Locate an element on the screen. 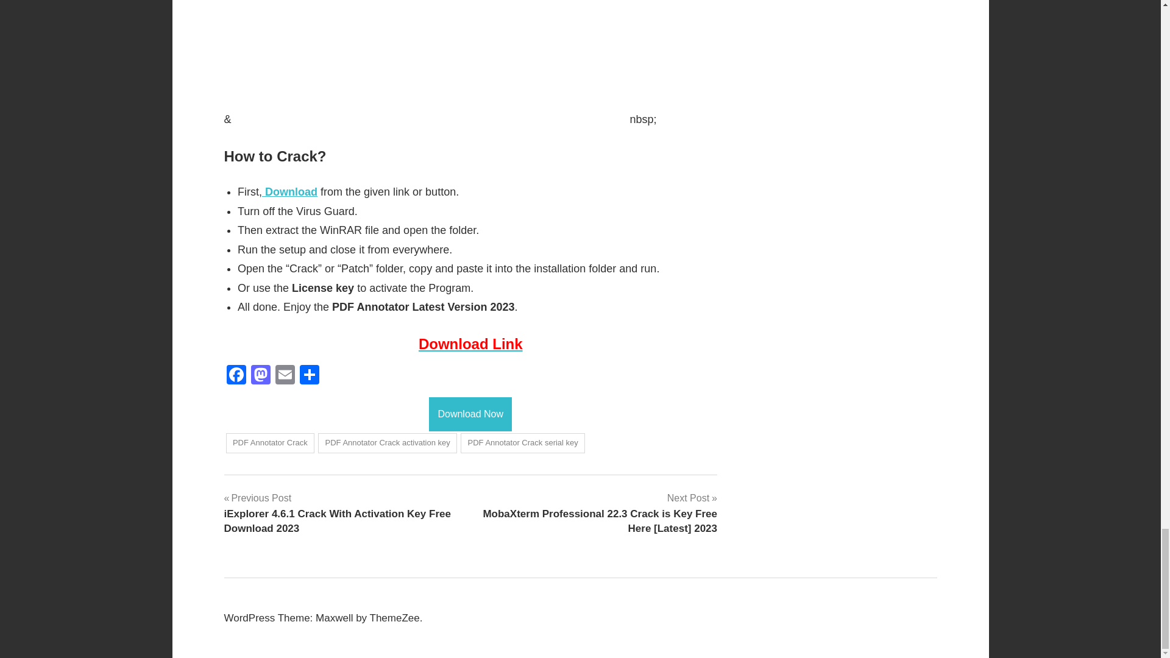 Image resolution: width=1170 pixels, height=658 pixels. Facebook is located at coordinates (236, 377).